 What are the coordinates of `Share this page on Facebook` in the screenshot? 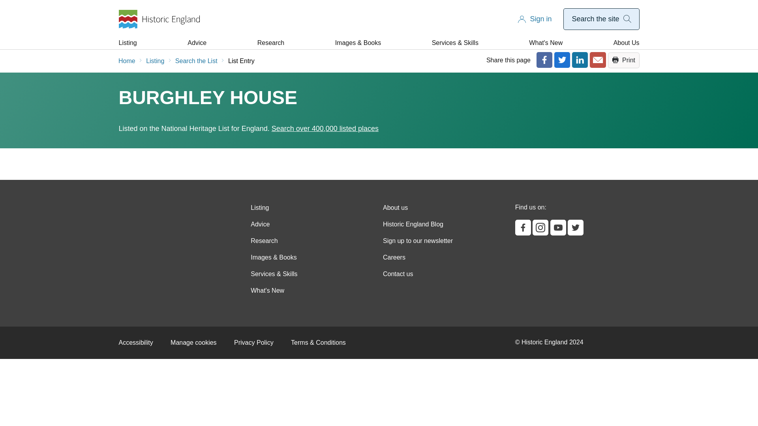 It's located at (544, 60).